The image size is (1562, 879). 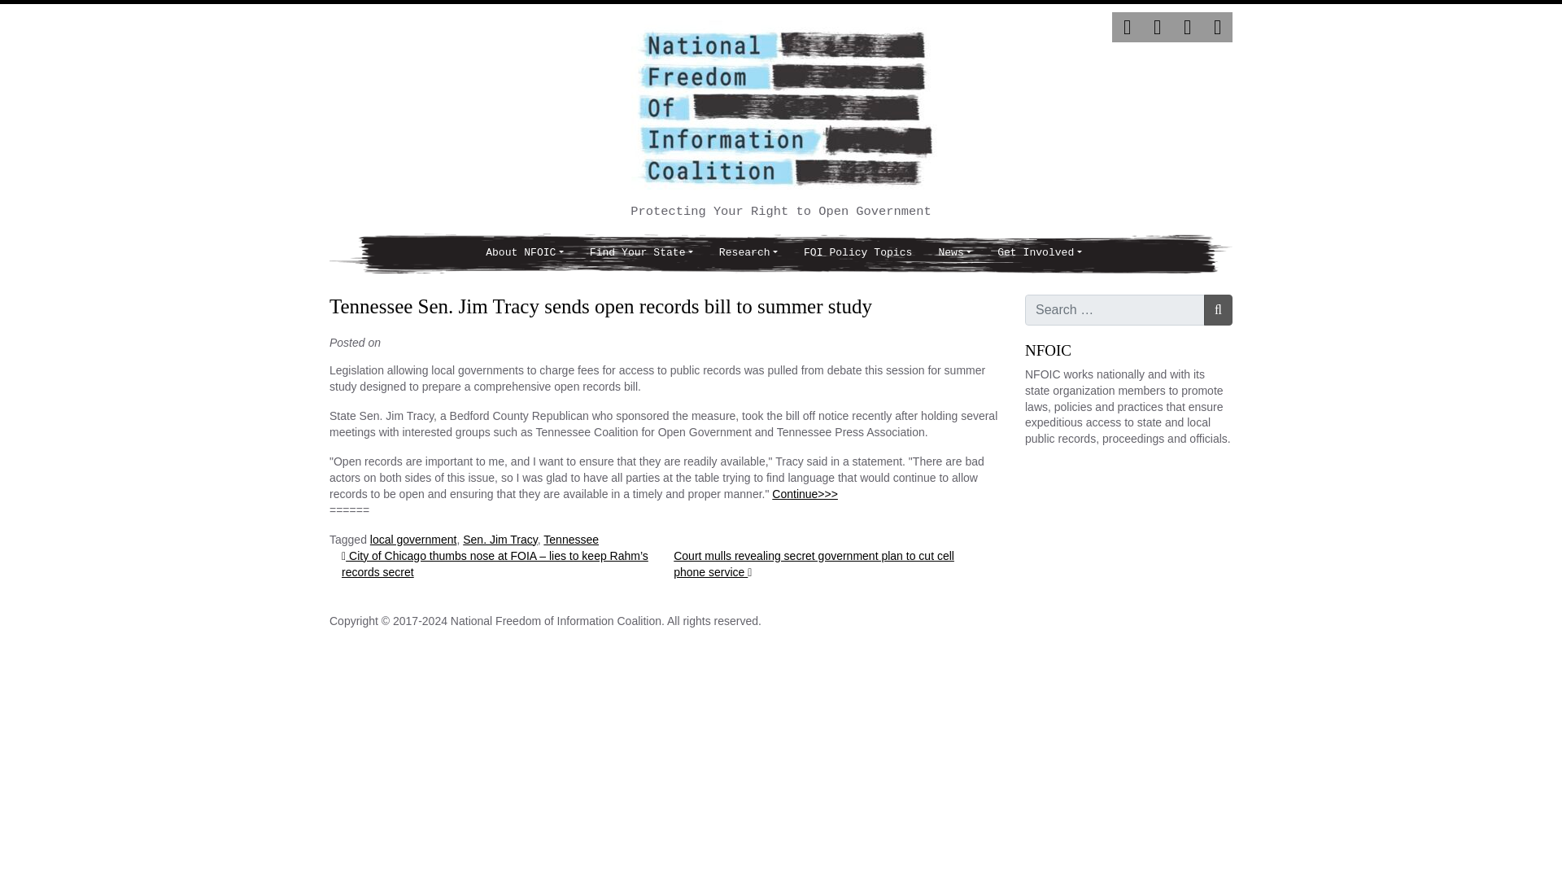 What do you see at coordinates (1127, 27) in the screenshot?
I see `Twitter` at bounding box center [1127, 27].